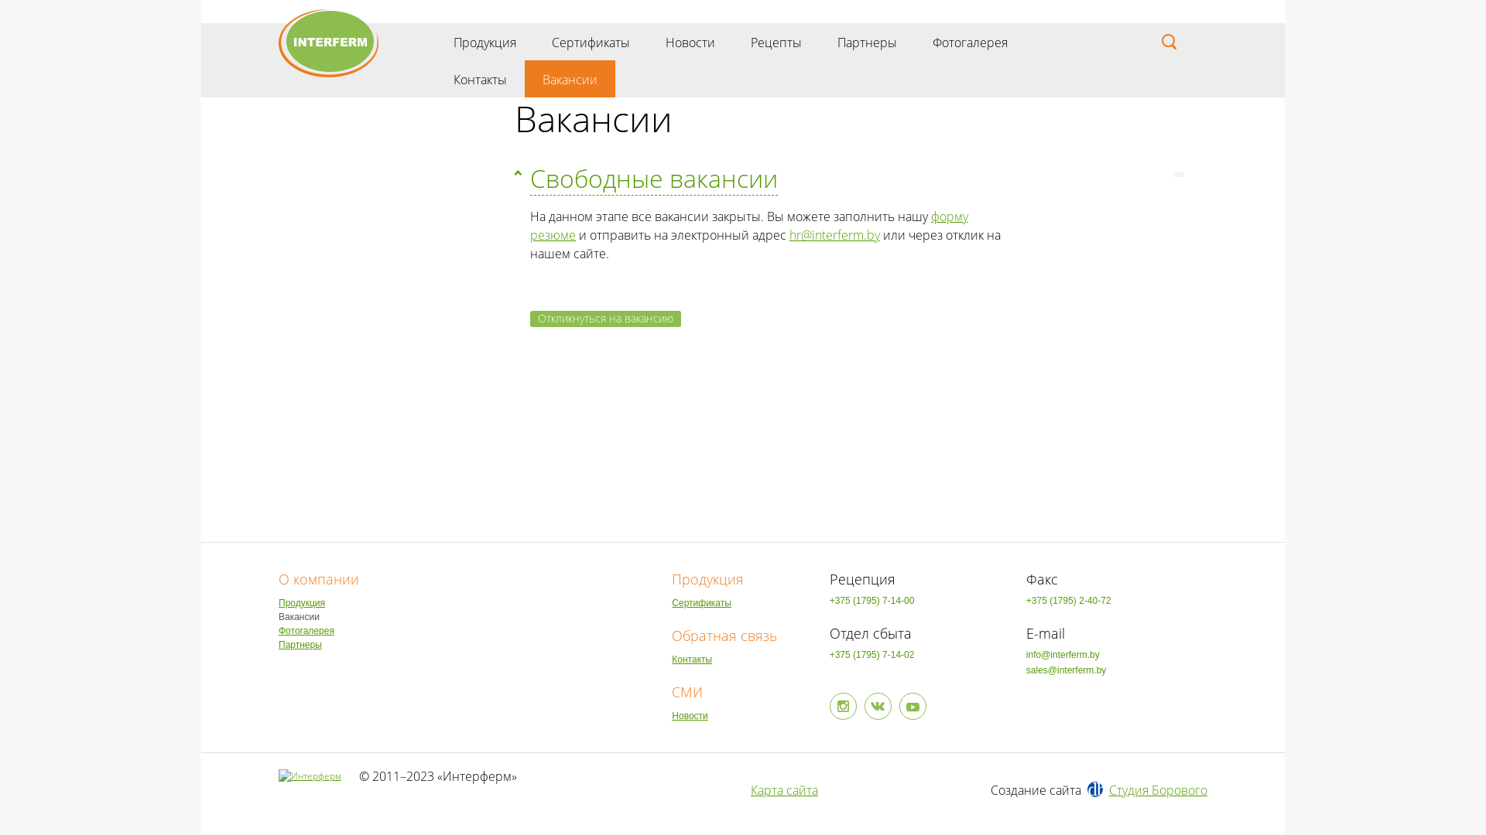  I want to click on +375 (1795) 2-40-72, so click(1117, 601).